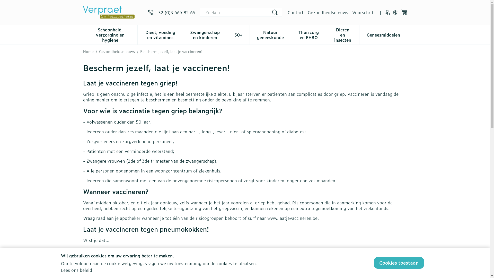 This screenshot has height=278, width=494. Describe the element at coordinates (117, 51) in the screenshot. I see `Gezondheidsnieuws` at that location.